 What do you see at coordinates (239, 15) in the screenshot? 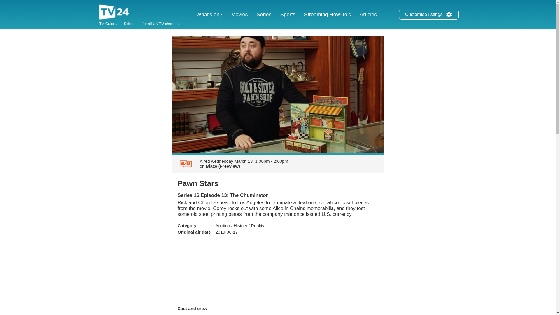
I see `Movies` at bounding box center [239, 15].